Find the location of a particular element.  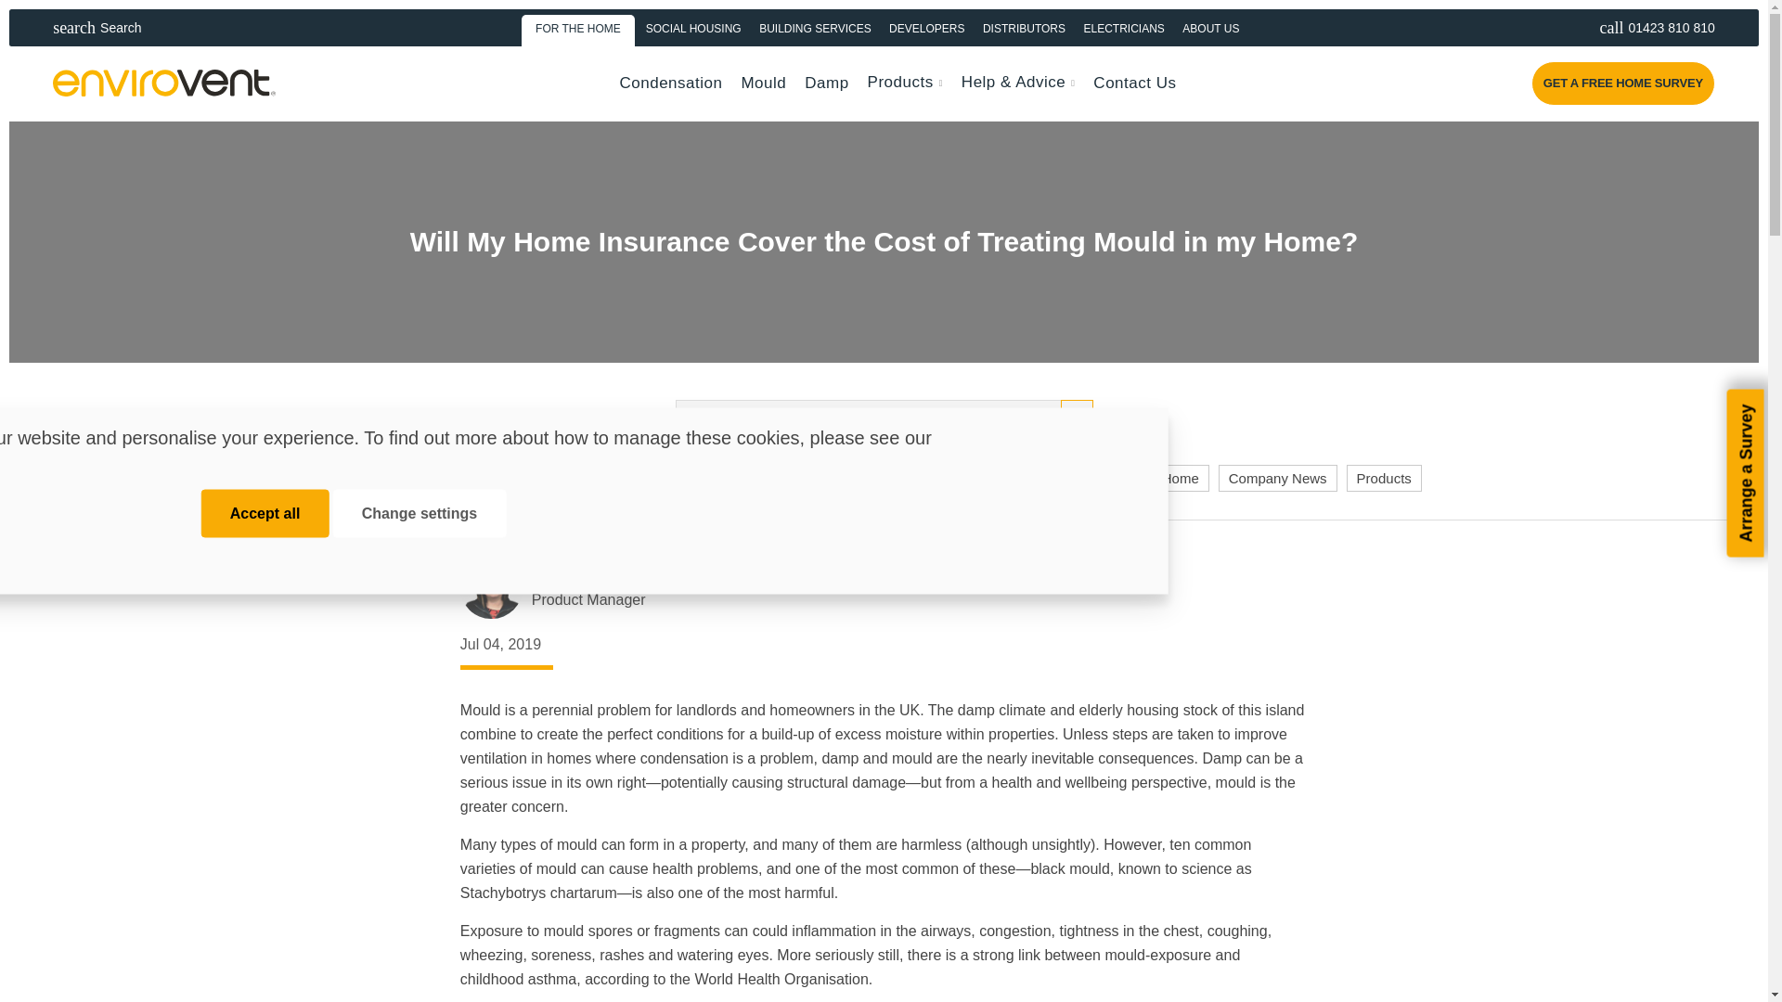

SOCIAL HOUSING is located at coordinates (692, 27).